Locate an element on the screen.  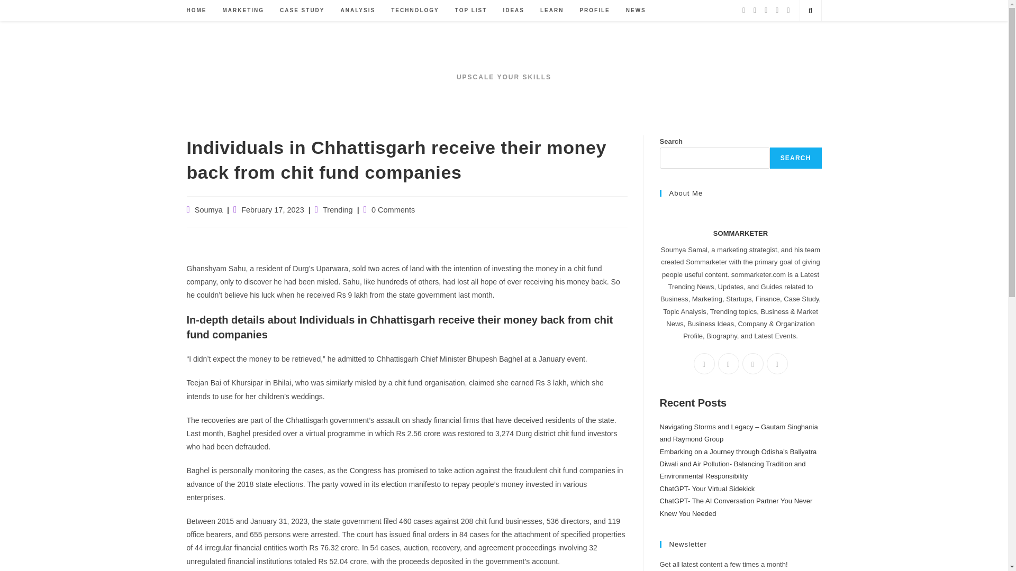
NEWS is located at coordinates (636, 11).